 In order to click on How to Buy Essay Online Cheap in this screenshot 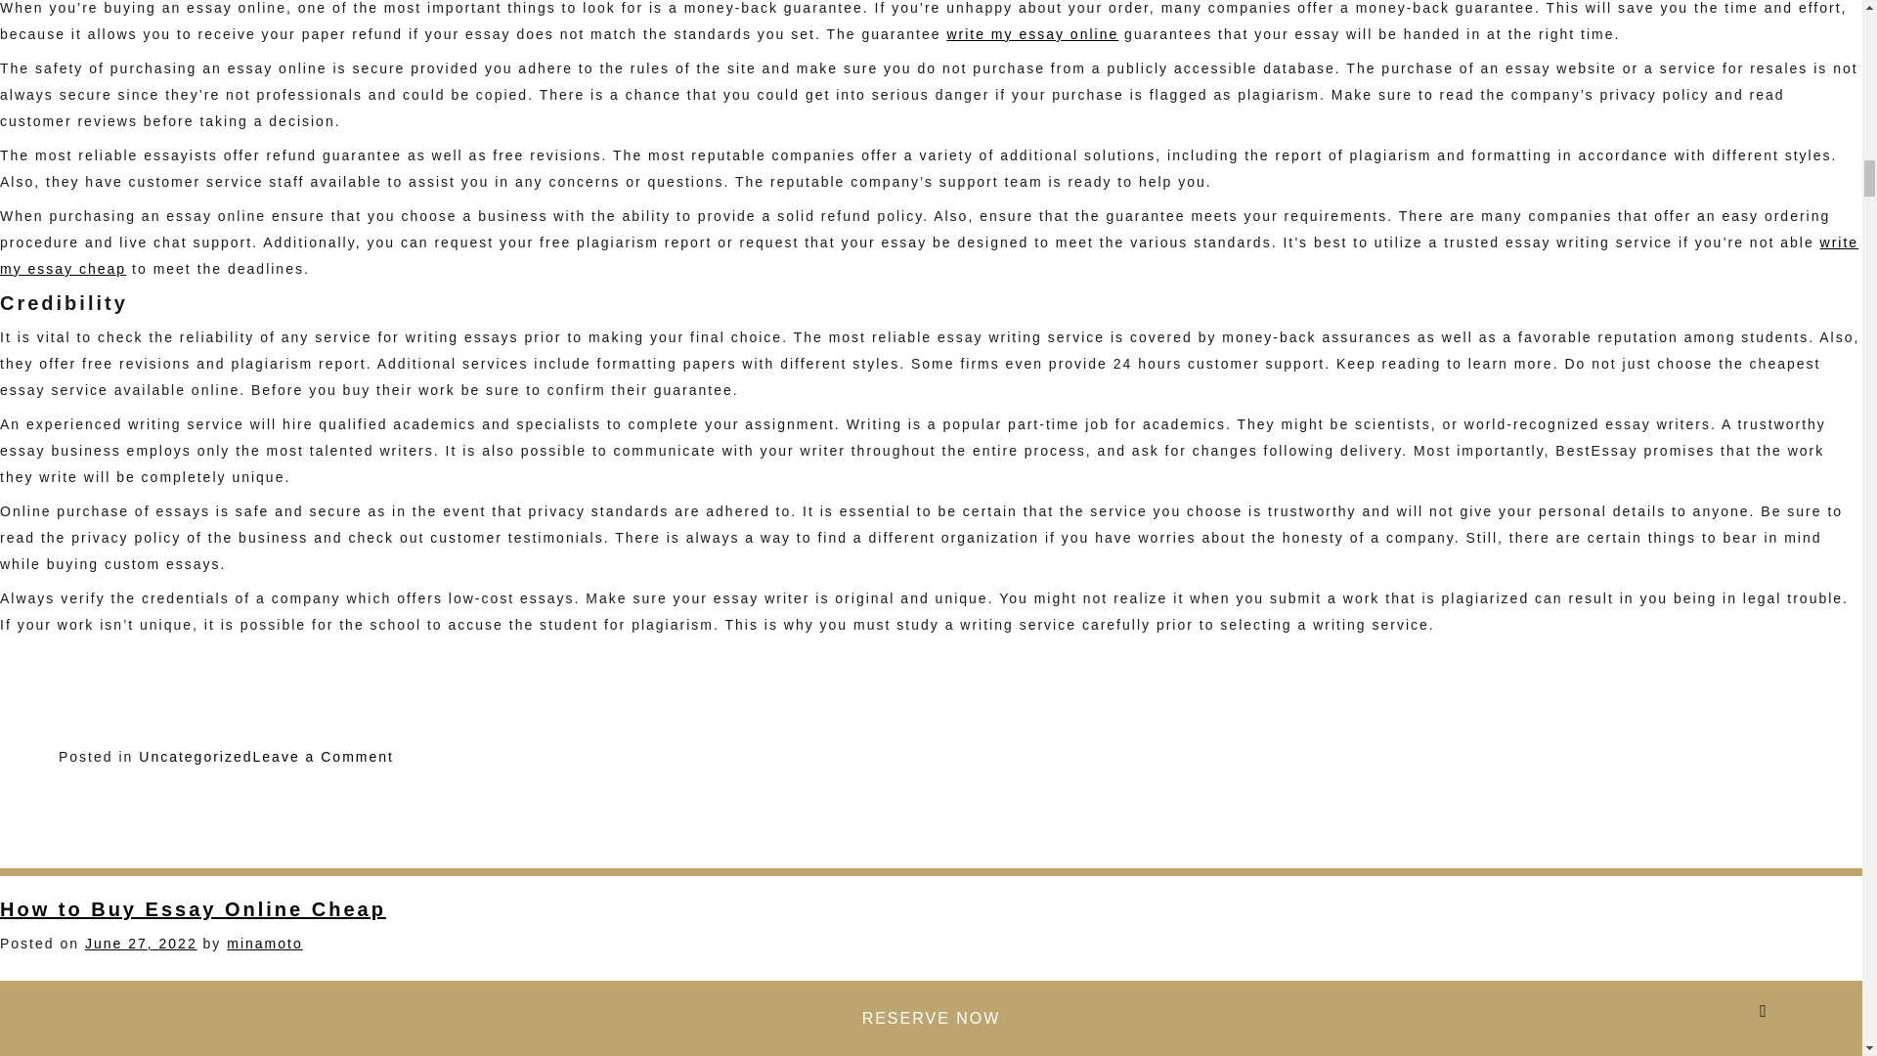, I will do `click(264, 943)`.